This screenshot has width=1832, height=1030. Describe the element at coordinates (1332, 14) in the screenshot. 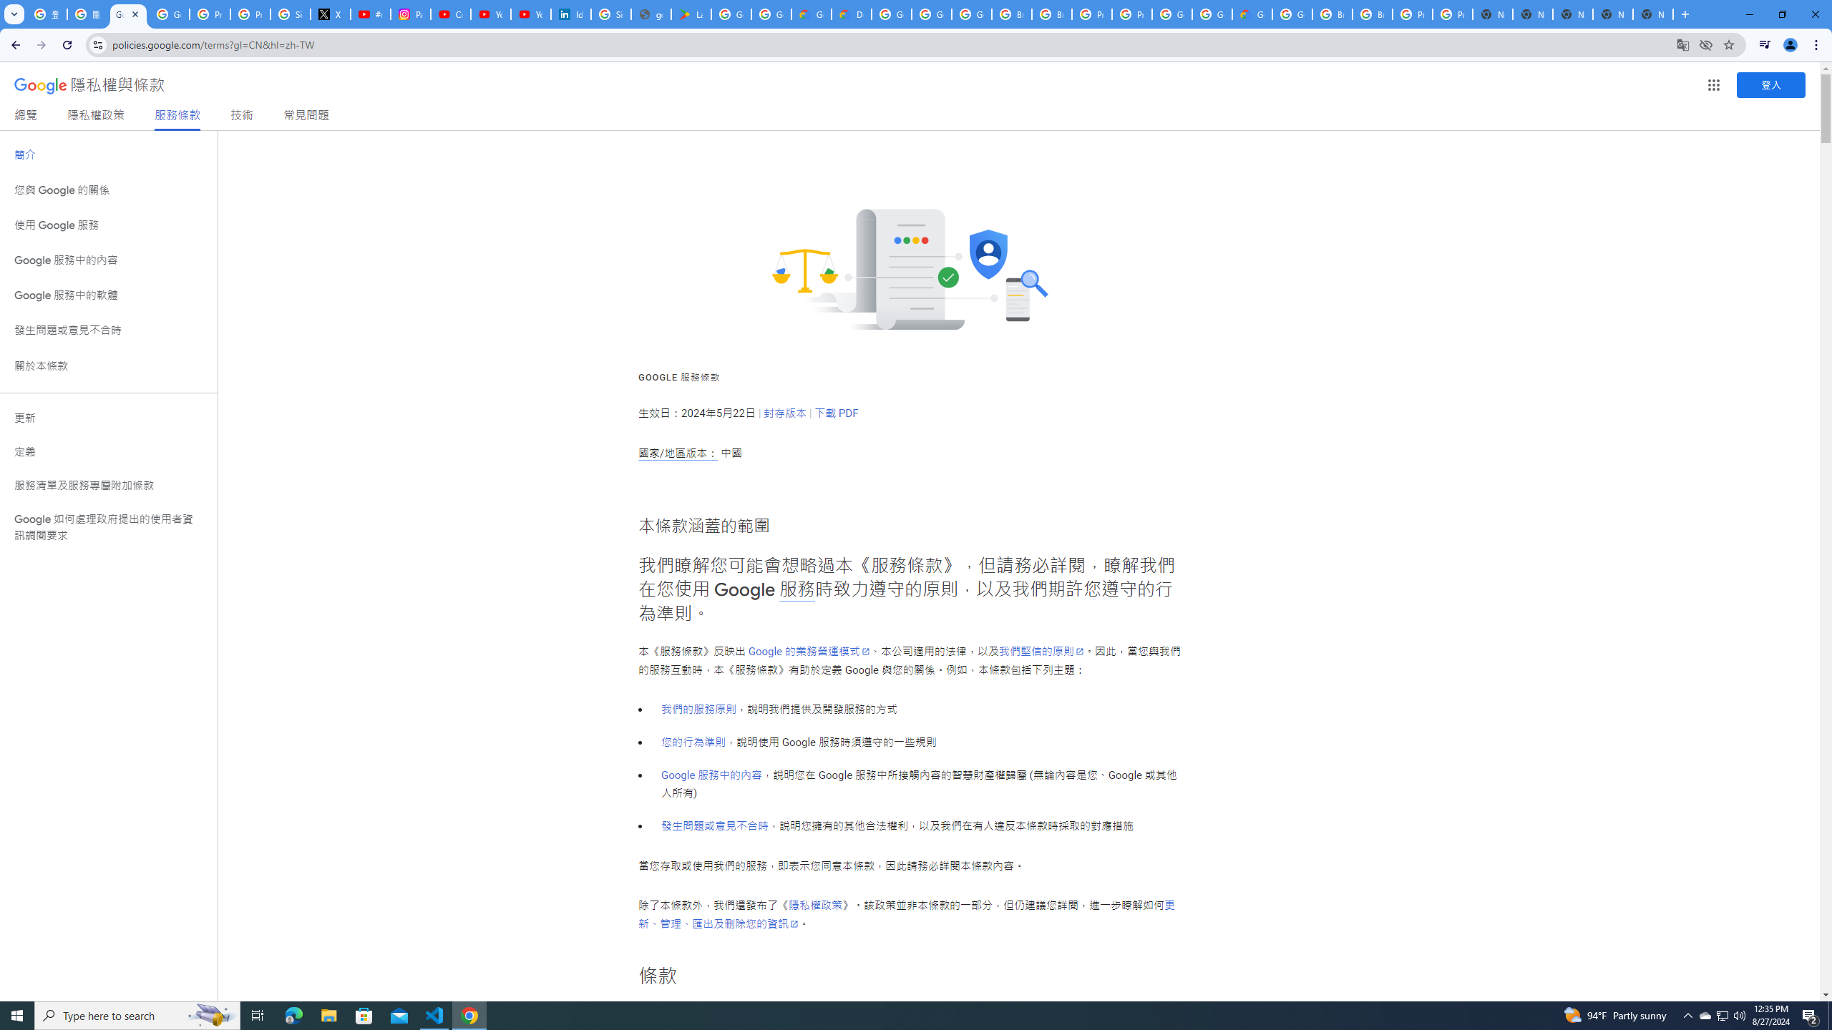

I see `Browse Chrome as a guest - Computer - Google Chrome Help` at that location.